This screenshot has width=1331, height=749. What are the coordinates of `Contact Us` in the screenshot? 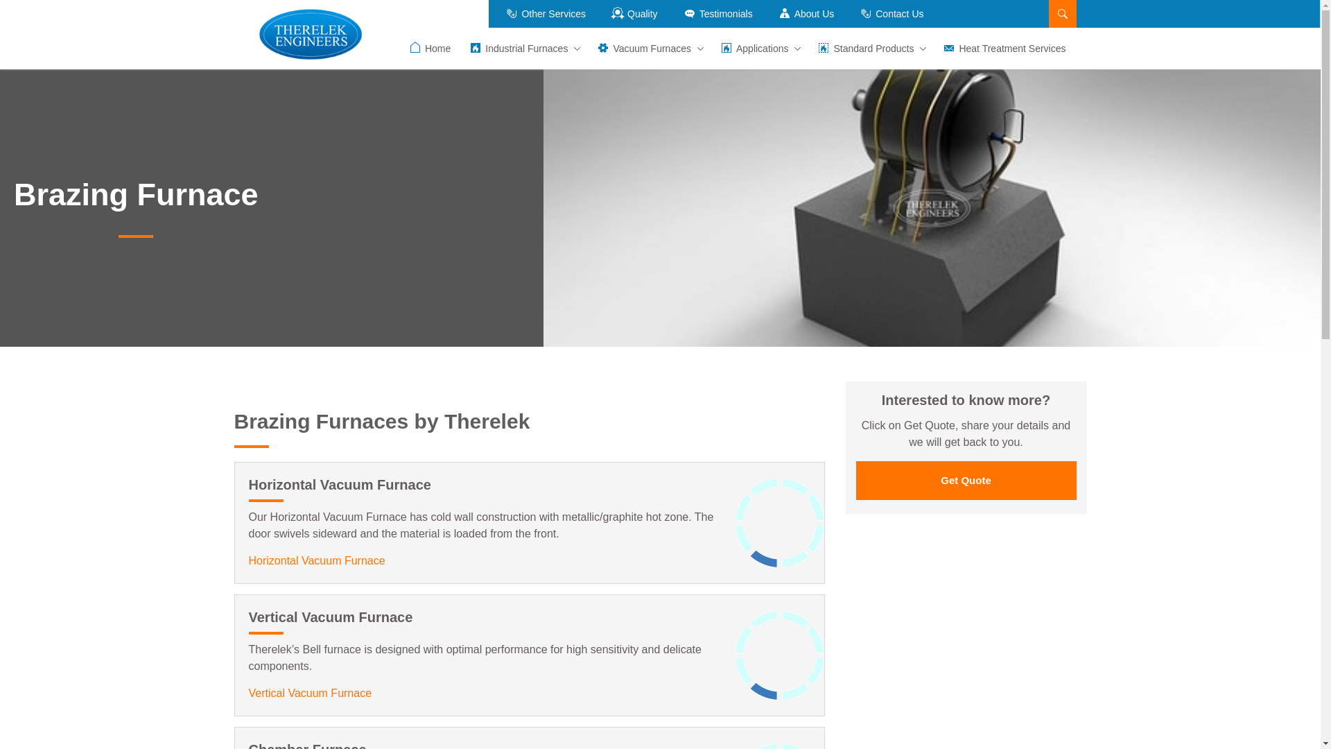 It's located at (891, 14).